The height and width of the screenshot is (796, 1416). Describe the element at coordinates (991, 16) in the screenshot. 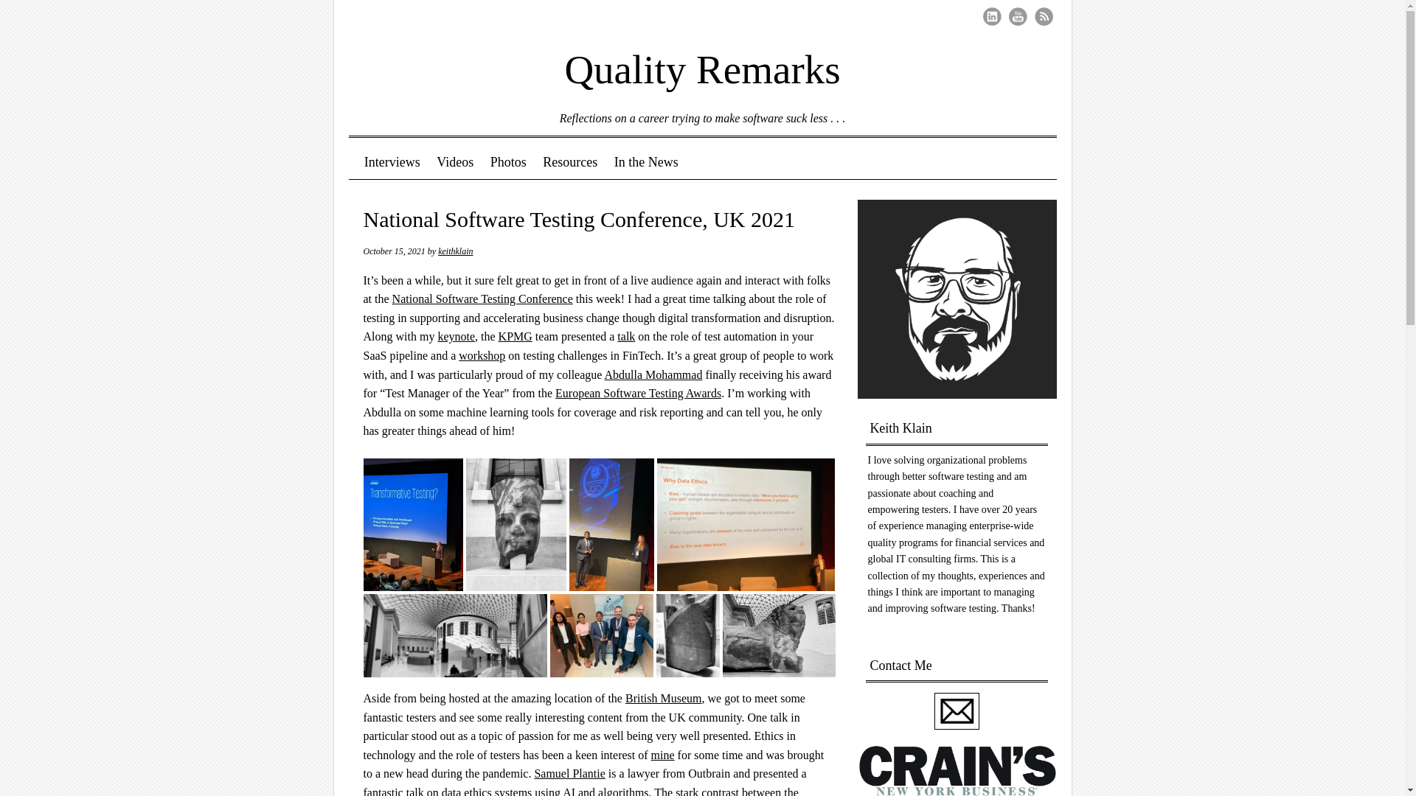

I see `LinkedIn` at that location.